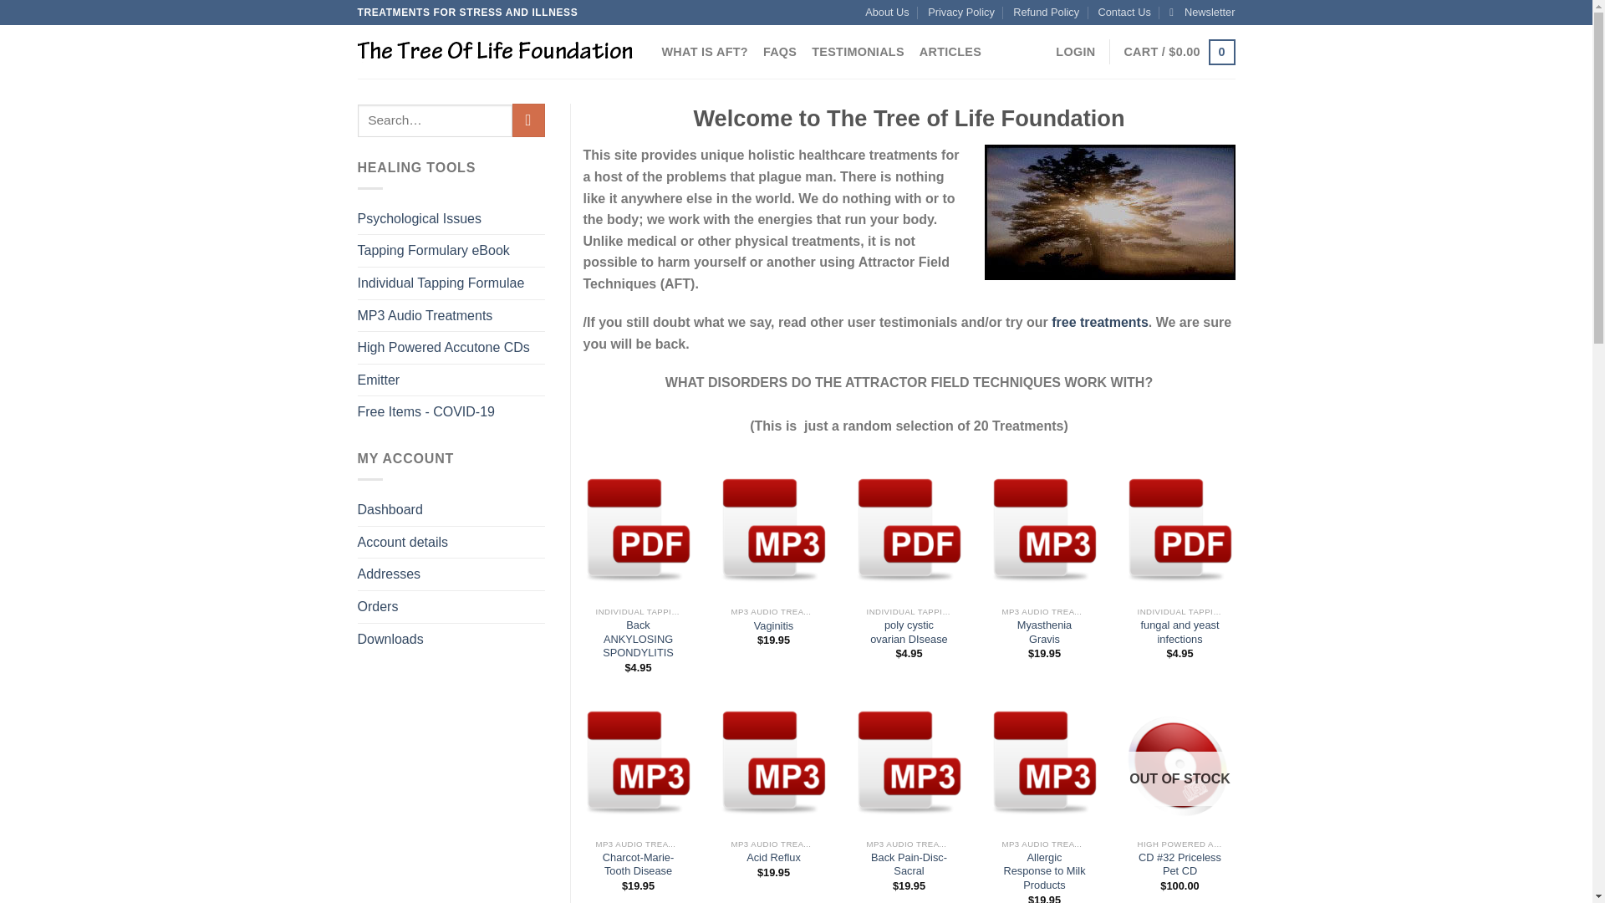 This screenshot has width=1605, height=903. I want to click on Myasthenia Gravis, so click(1043, 632).